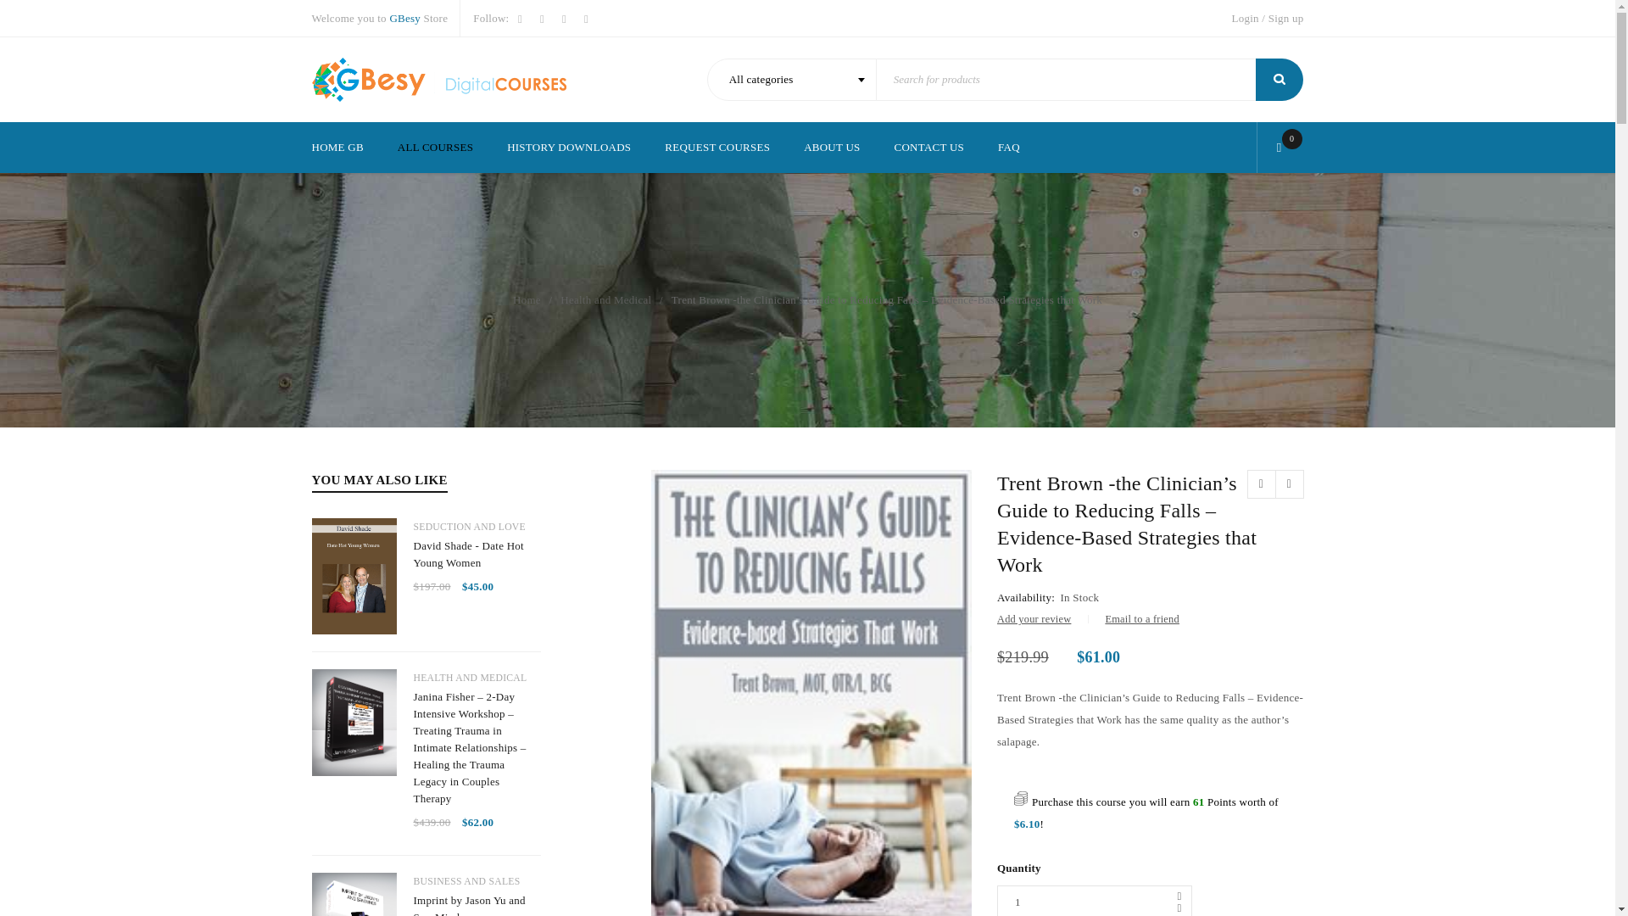 The width and height of the screenshot is (1628, 916). I want to click on 1, so click(1094, 901).